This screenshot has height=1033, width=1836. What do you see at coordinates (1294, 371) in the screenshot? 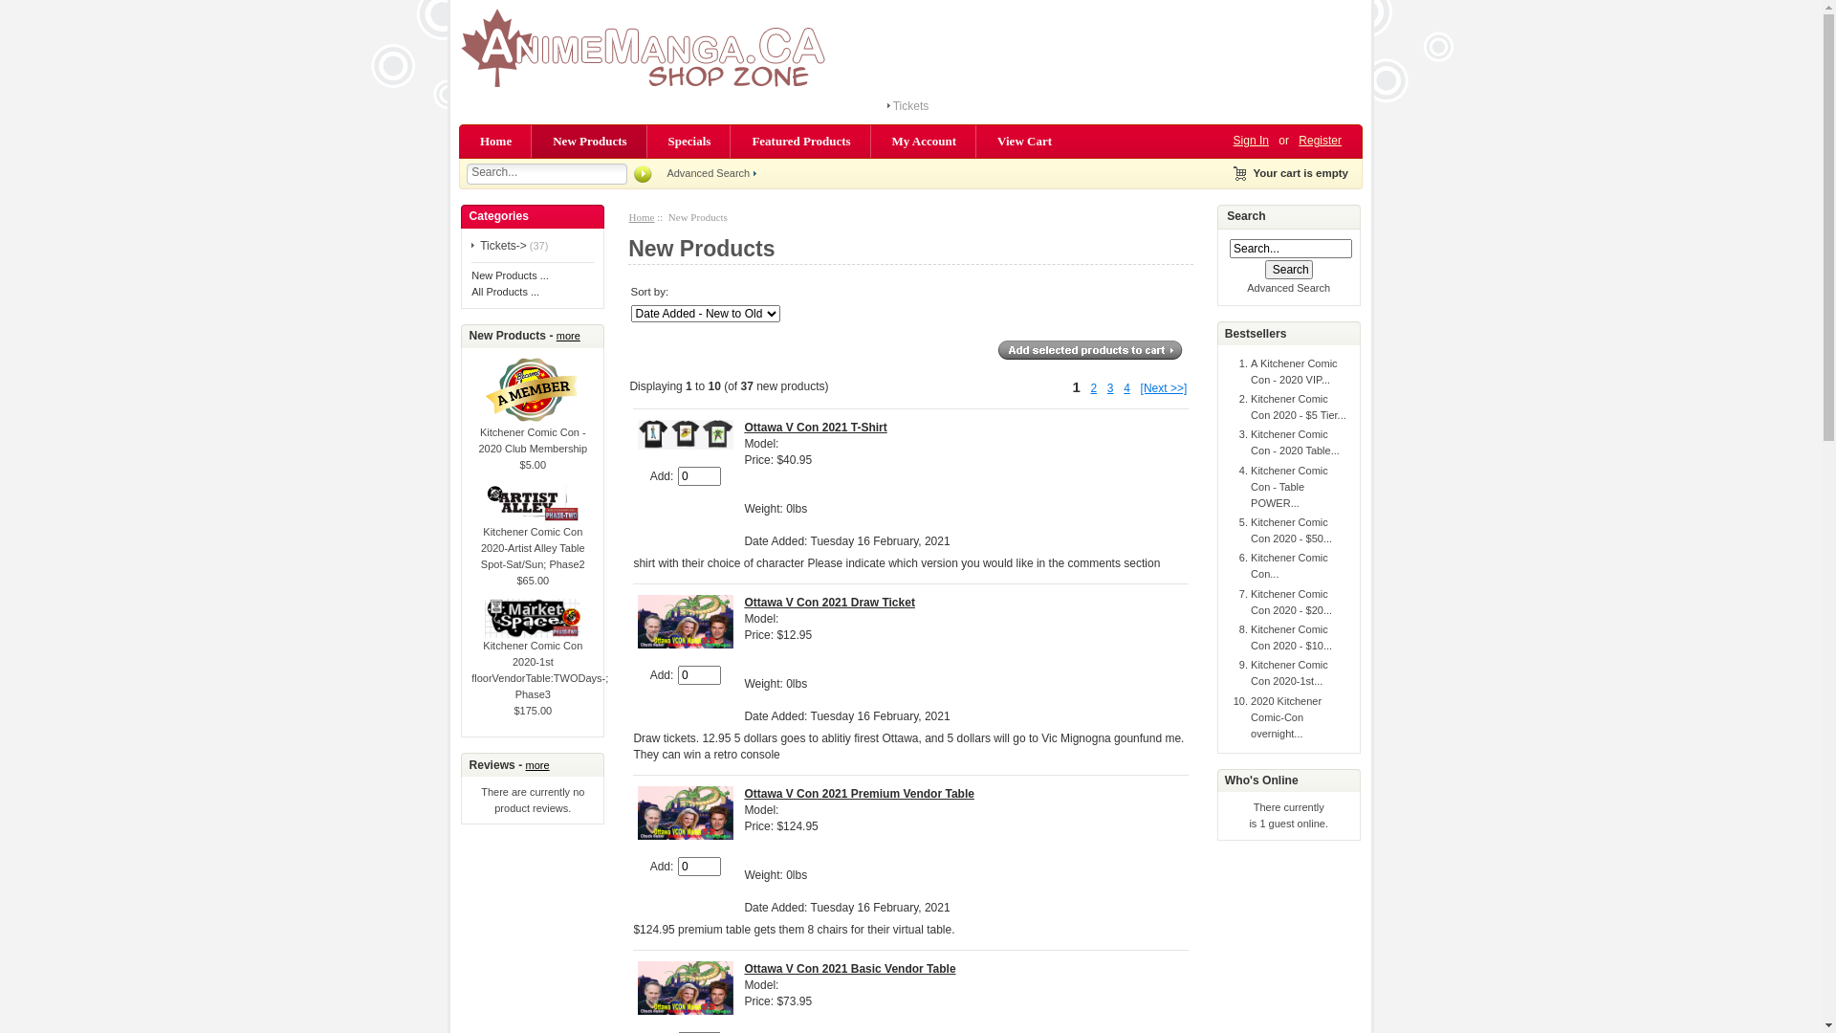
I see `A Kitchener Comic Con - 2020 VIP...` at bounding box center [1294, 371].